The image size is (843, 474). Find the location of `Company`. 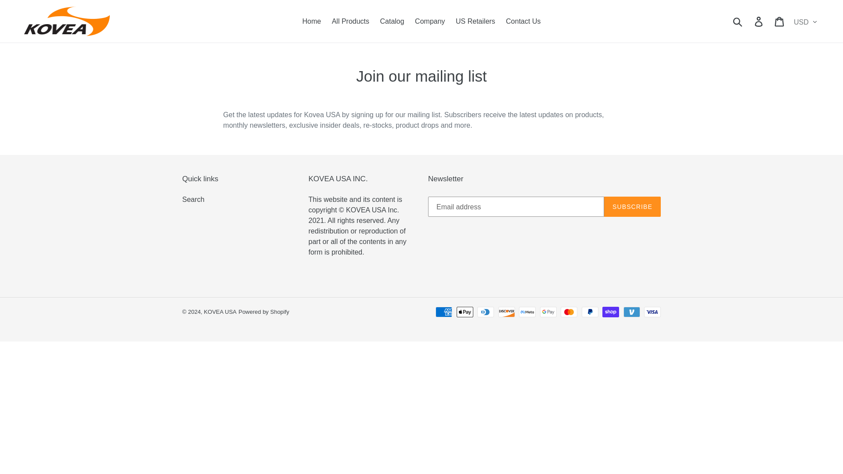

Company is located at coordinates (430, 21).